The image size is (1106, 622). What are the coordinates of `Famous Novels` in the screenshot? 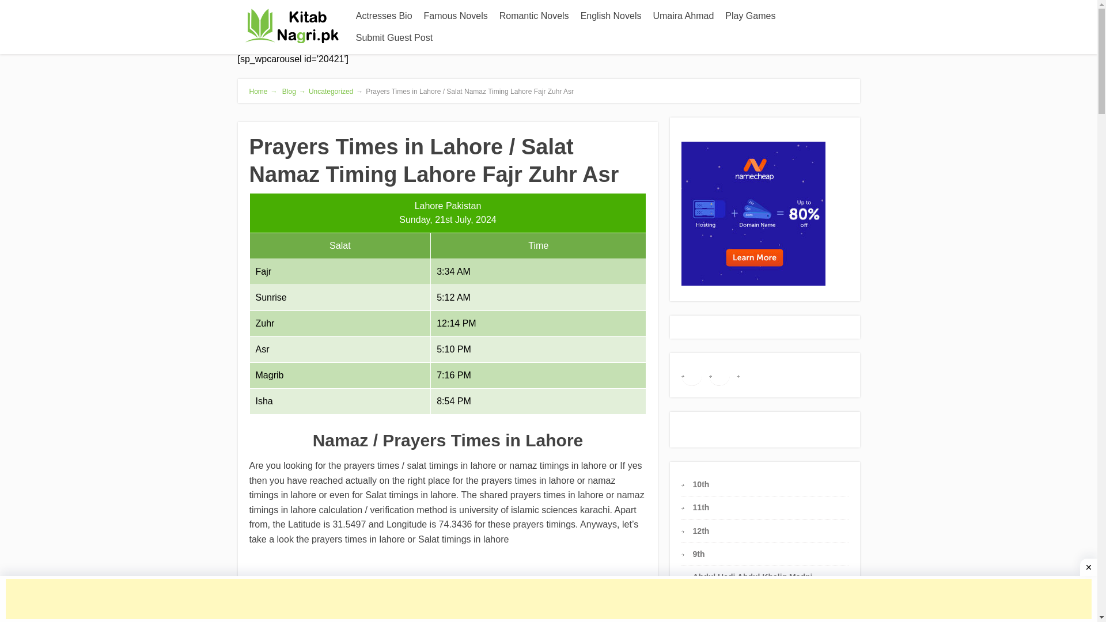 It's located at (455, 16).